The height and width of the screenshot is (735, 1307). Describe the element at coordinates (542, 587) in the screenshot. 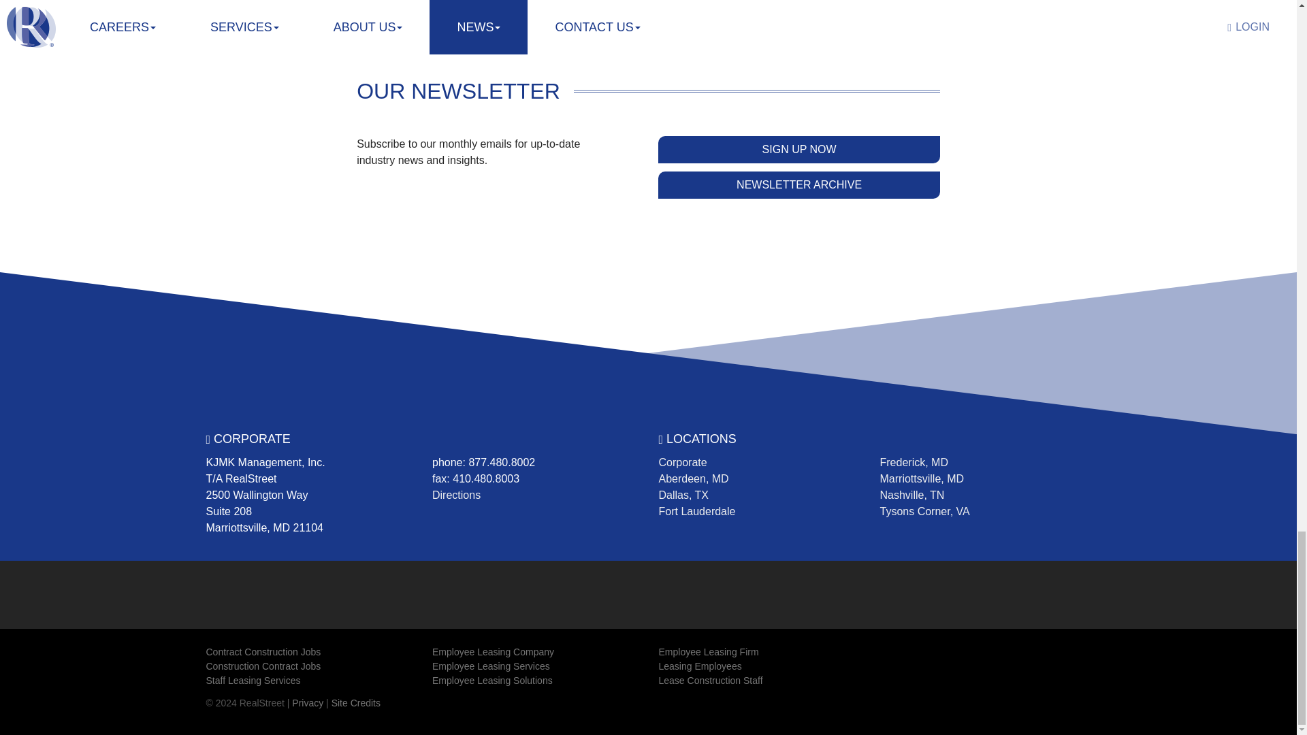

I see `Our Blog RSS Feed` at that location.